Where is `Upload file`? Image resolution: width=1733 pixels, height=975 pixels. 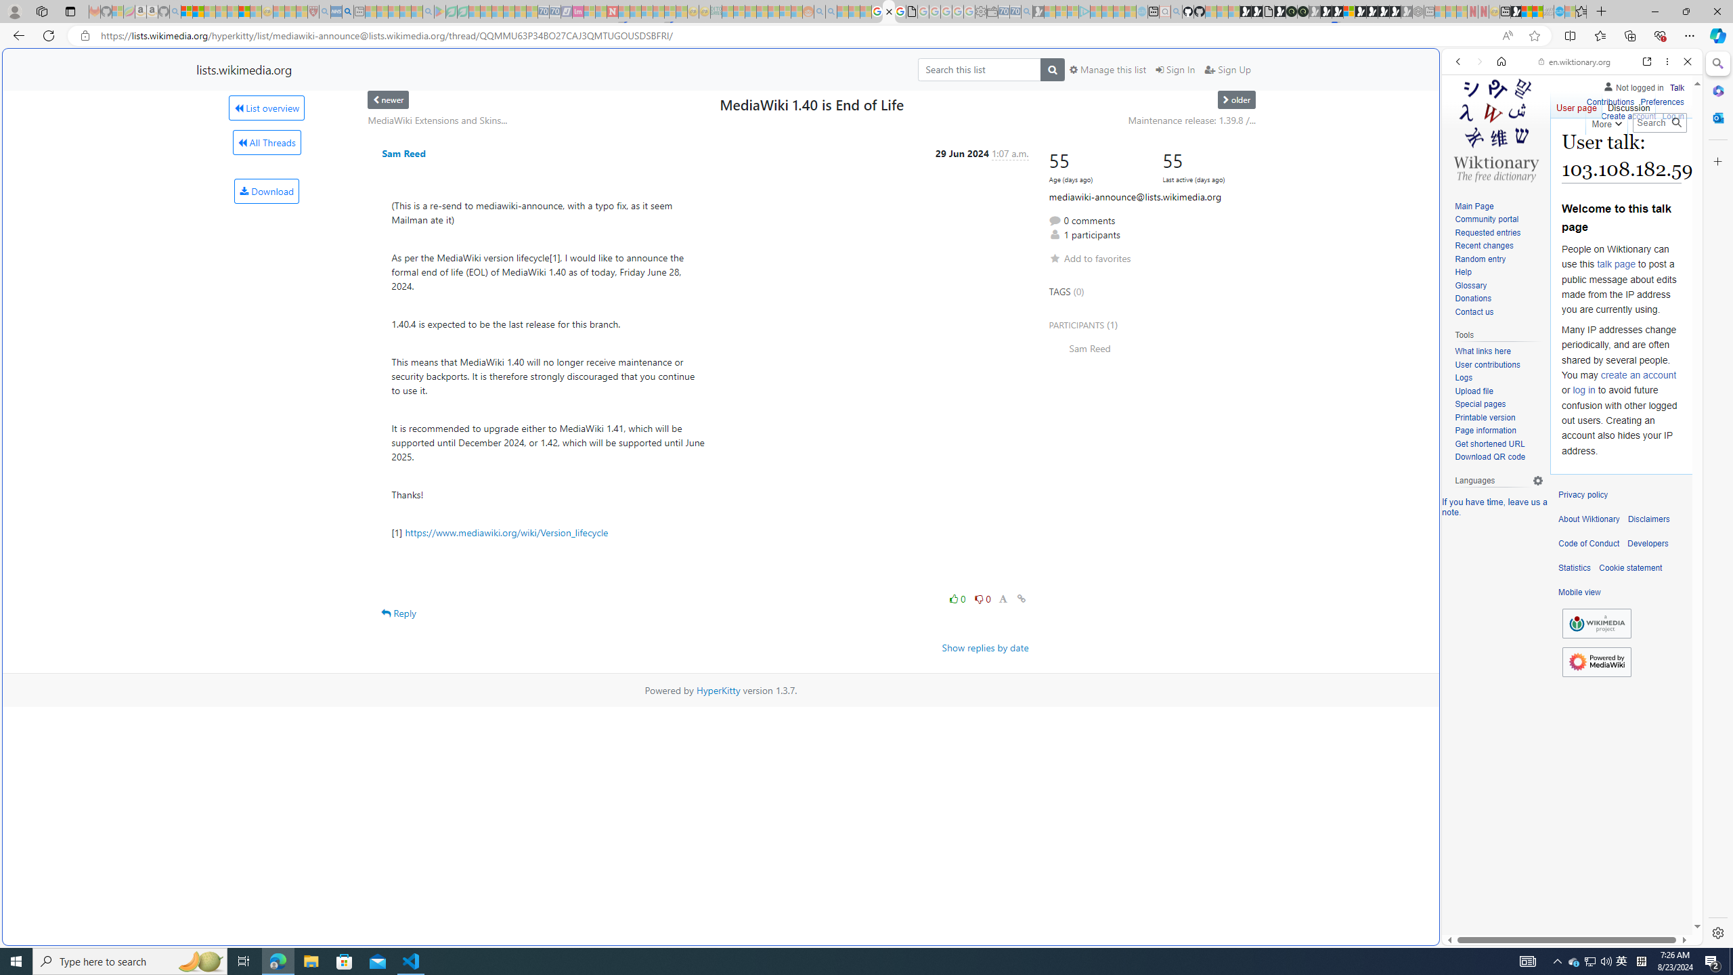
Upload file is located at coordinates (1473, 391).